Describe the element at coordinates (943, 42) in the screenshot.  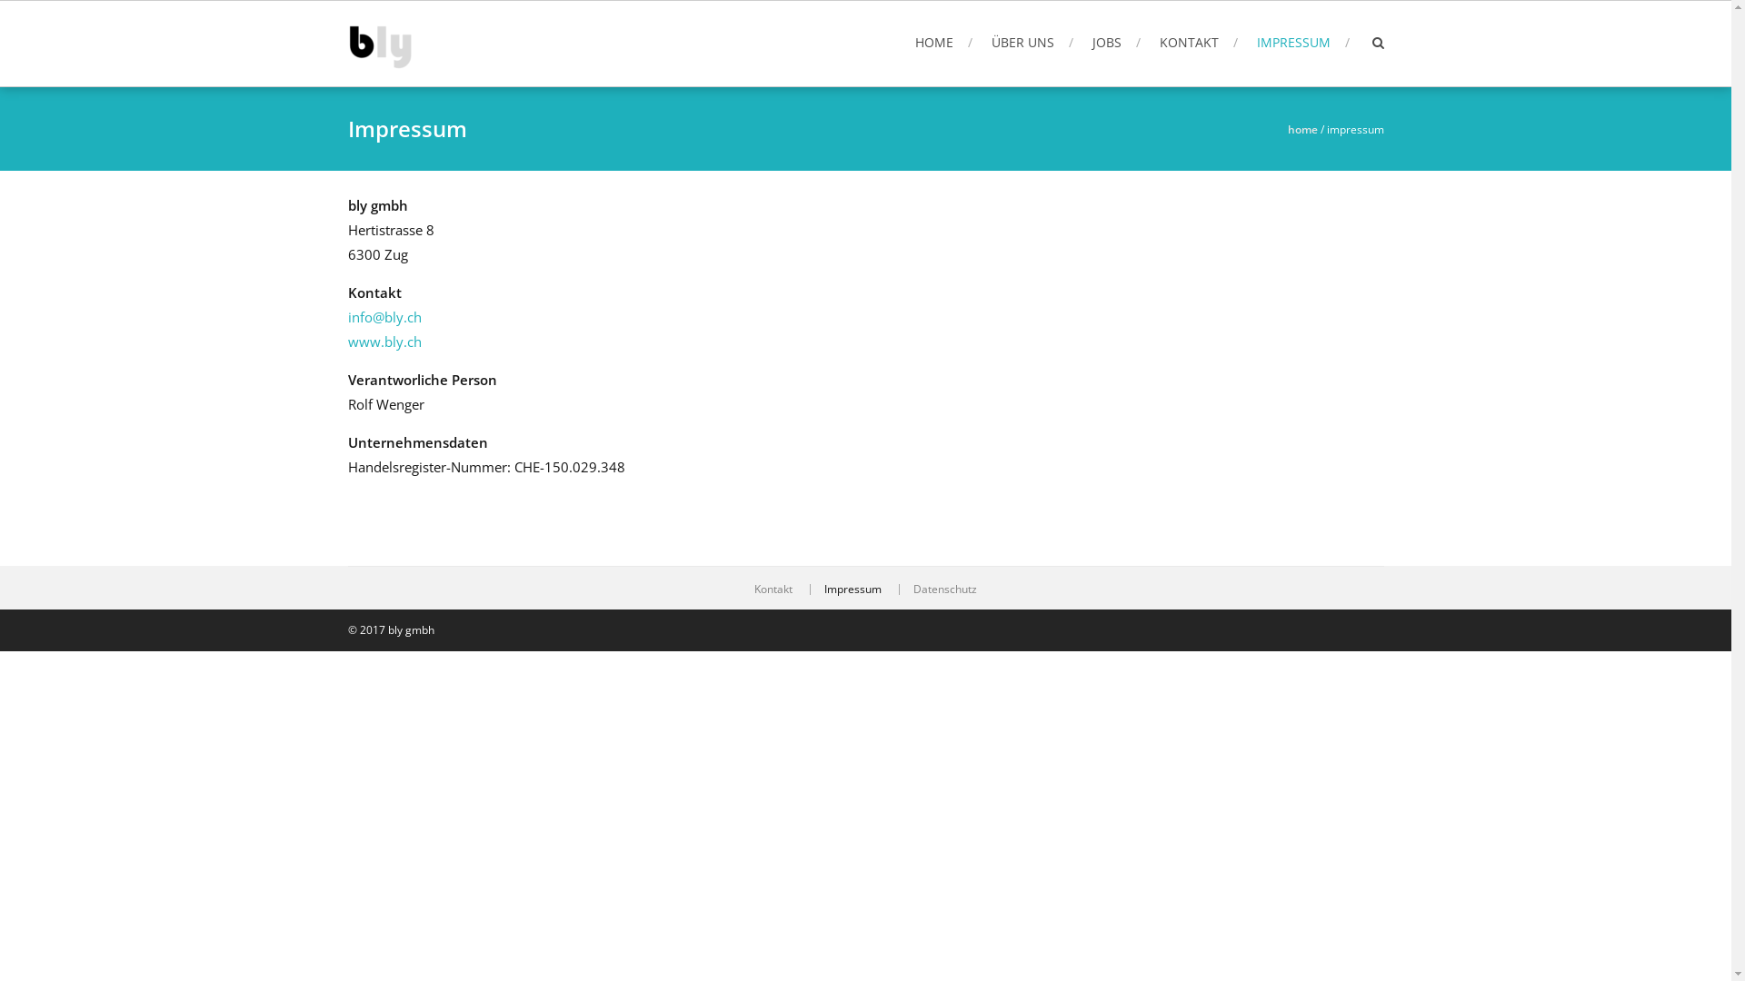
I see `HOME` at that location.